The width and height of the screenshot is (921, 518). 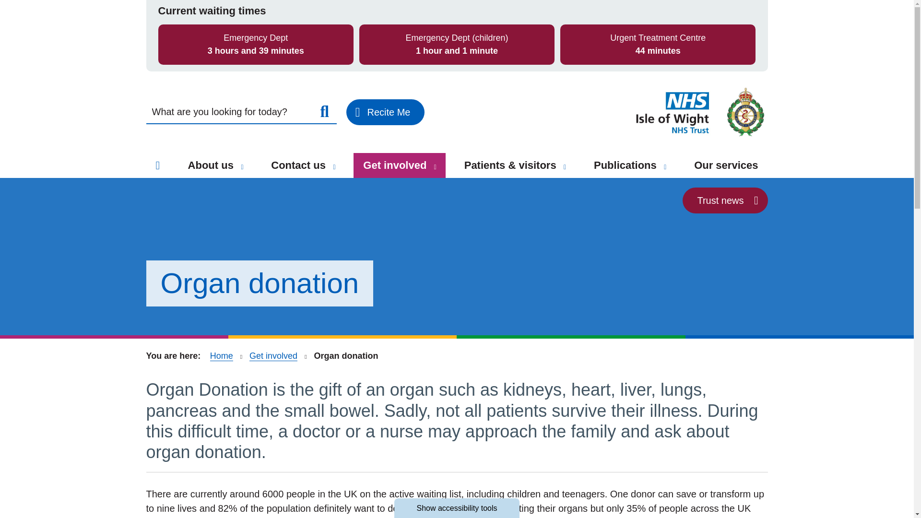 What do you see at coordinates (385, 112) in the screenshot?
I see `Recite Me` at bounding box center [385, 112].